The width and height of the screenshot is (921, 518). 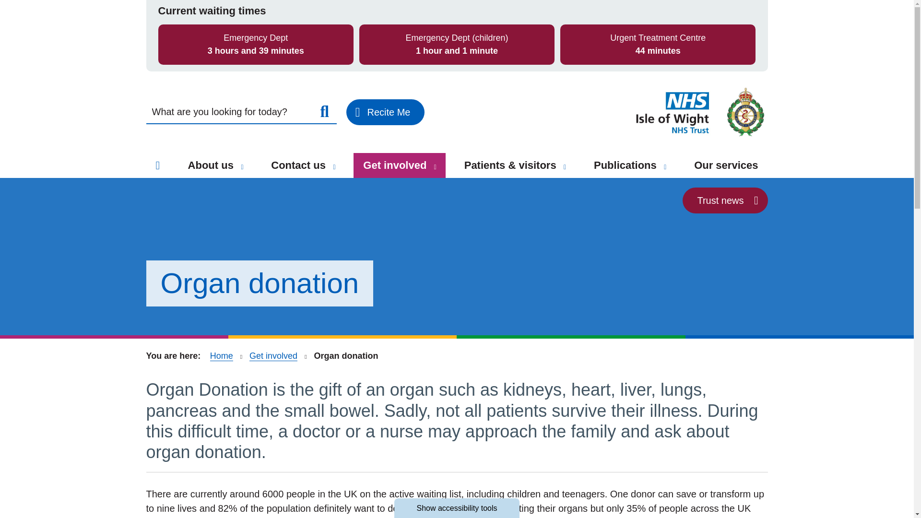 What do you see at coordinates (385, 112) in the screenshot?
I see `Recite Me` at bounding box center [385, 112].